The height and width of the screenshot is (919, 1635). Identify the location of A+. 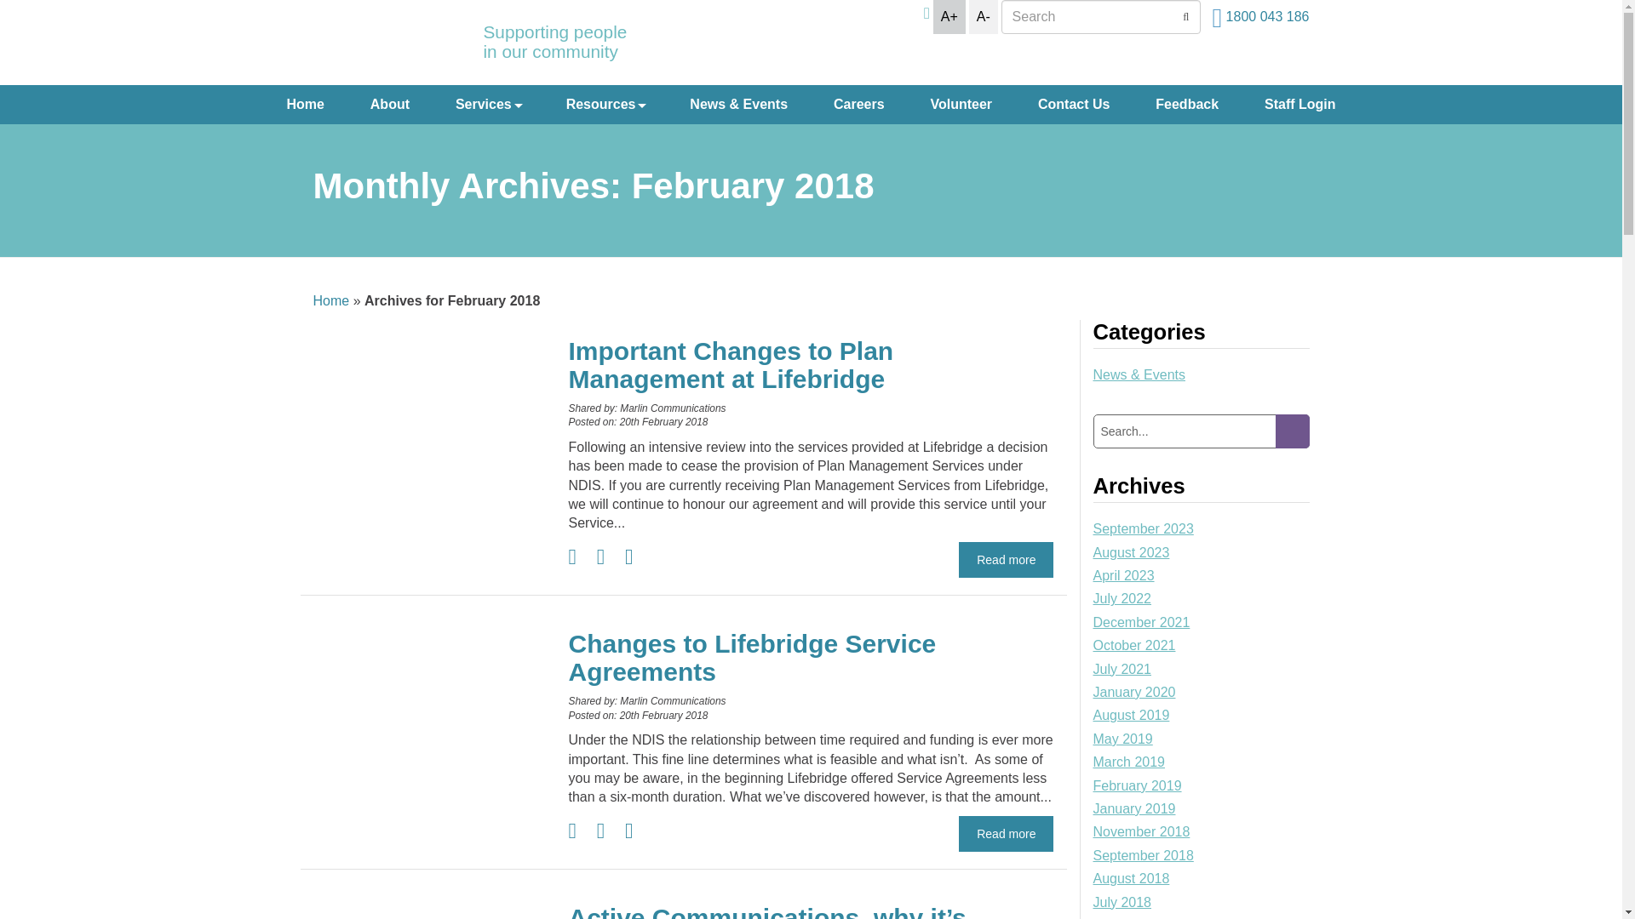
(949, 17).